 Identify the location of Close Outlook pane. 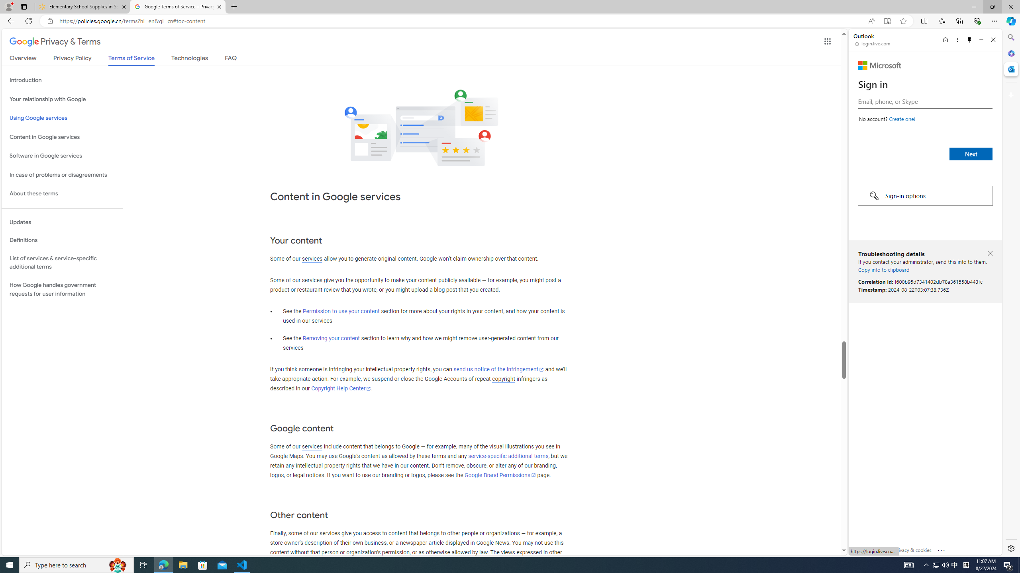
(1010, 69).